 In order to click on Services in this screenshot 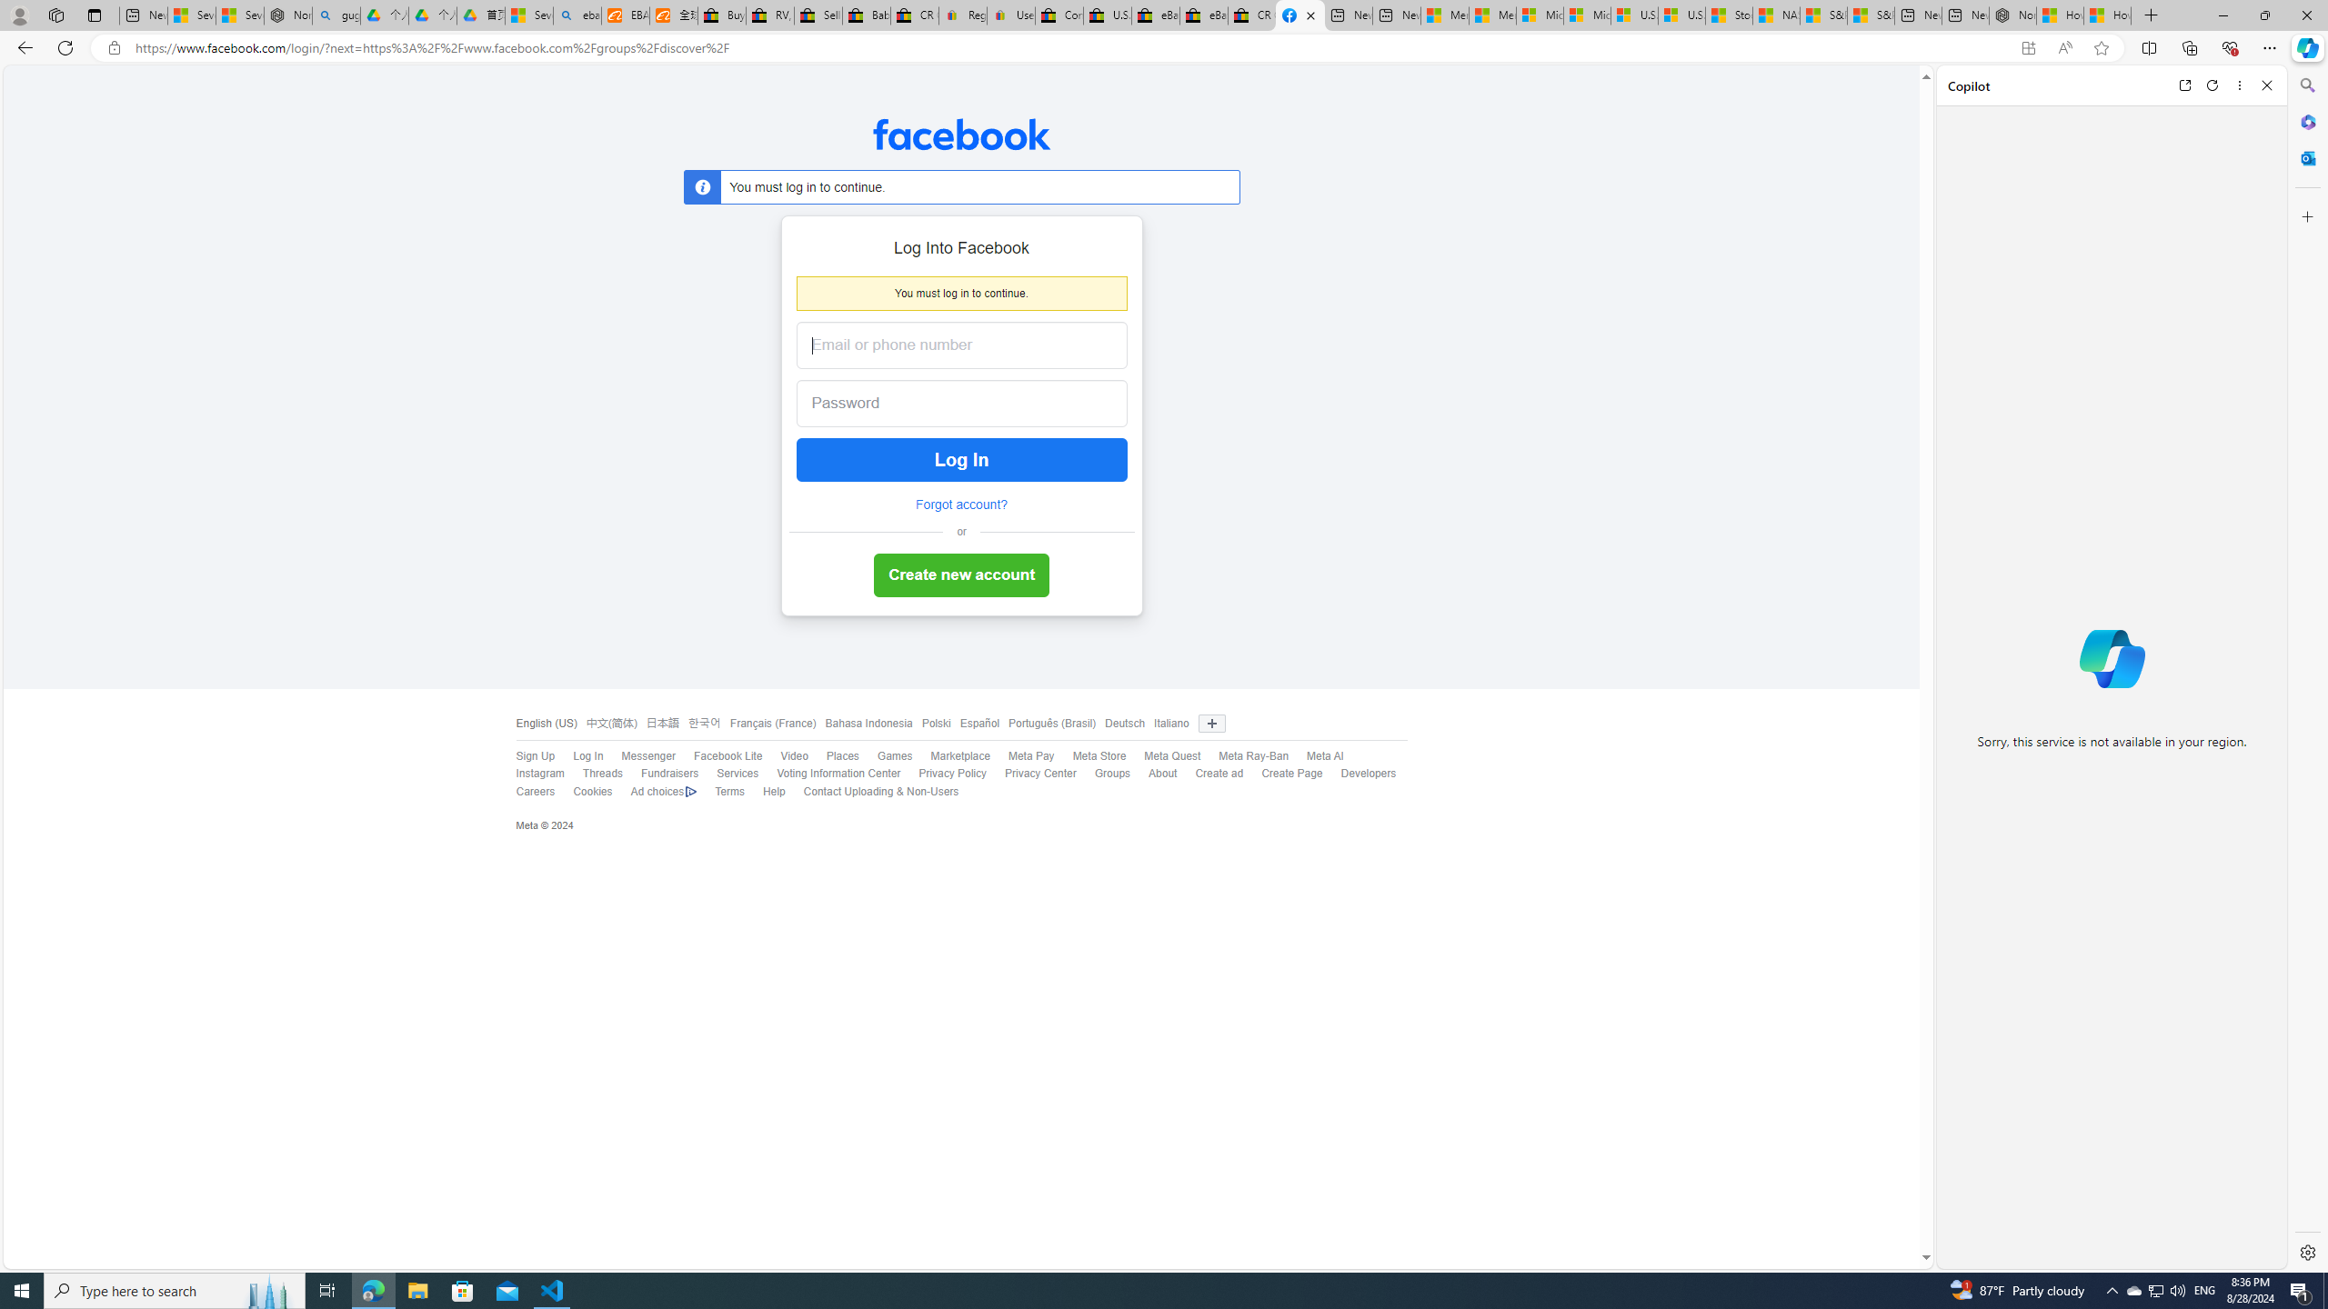, I will do `click(738, 774)`.